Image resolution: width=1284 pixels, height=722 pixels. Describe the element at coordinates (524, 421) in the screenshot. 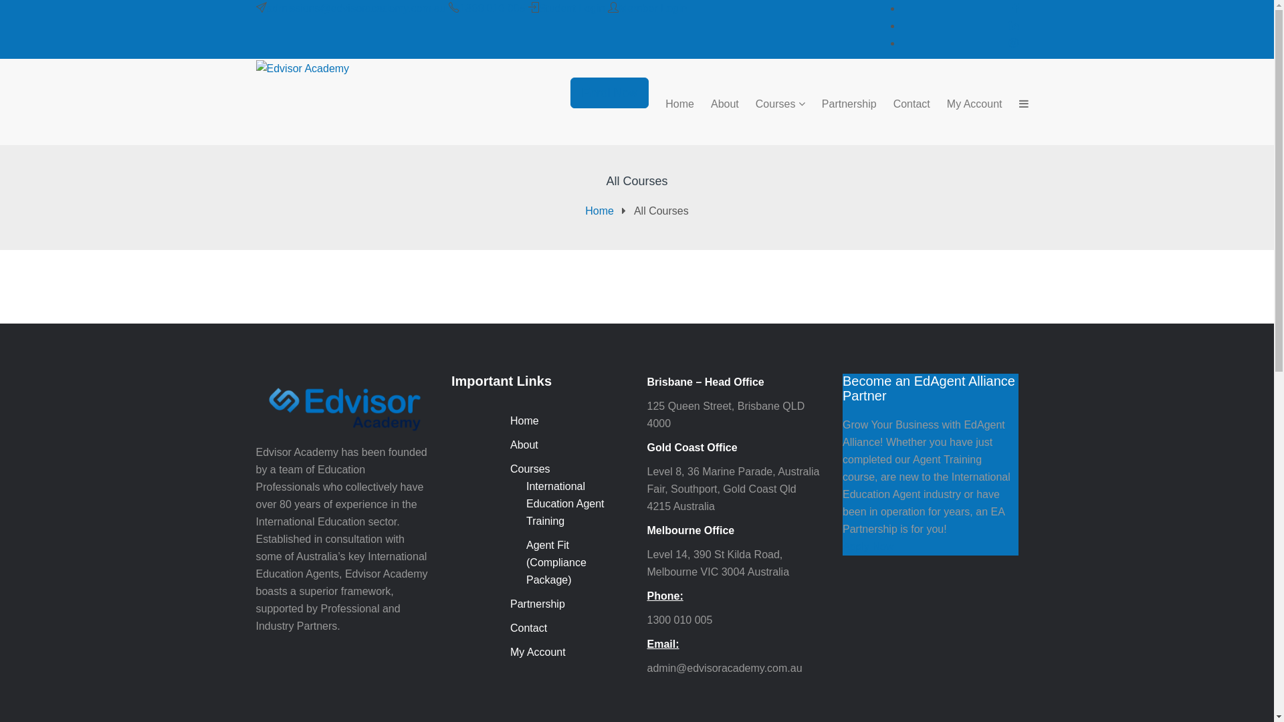

I see `Home` at that location.